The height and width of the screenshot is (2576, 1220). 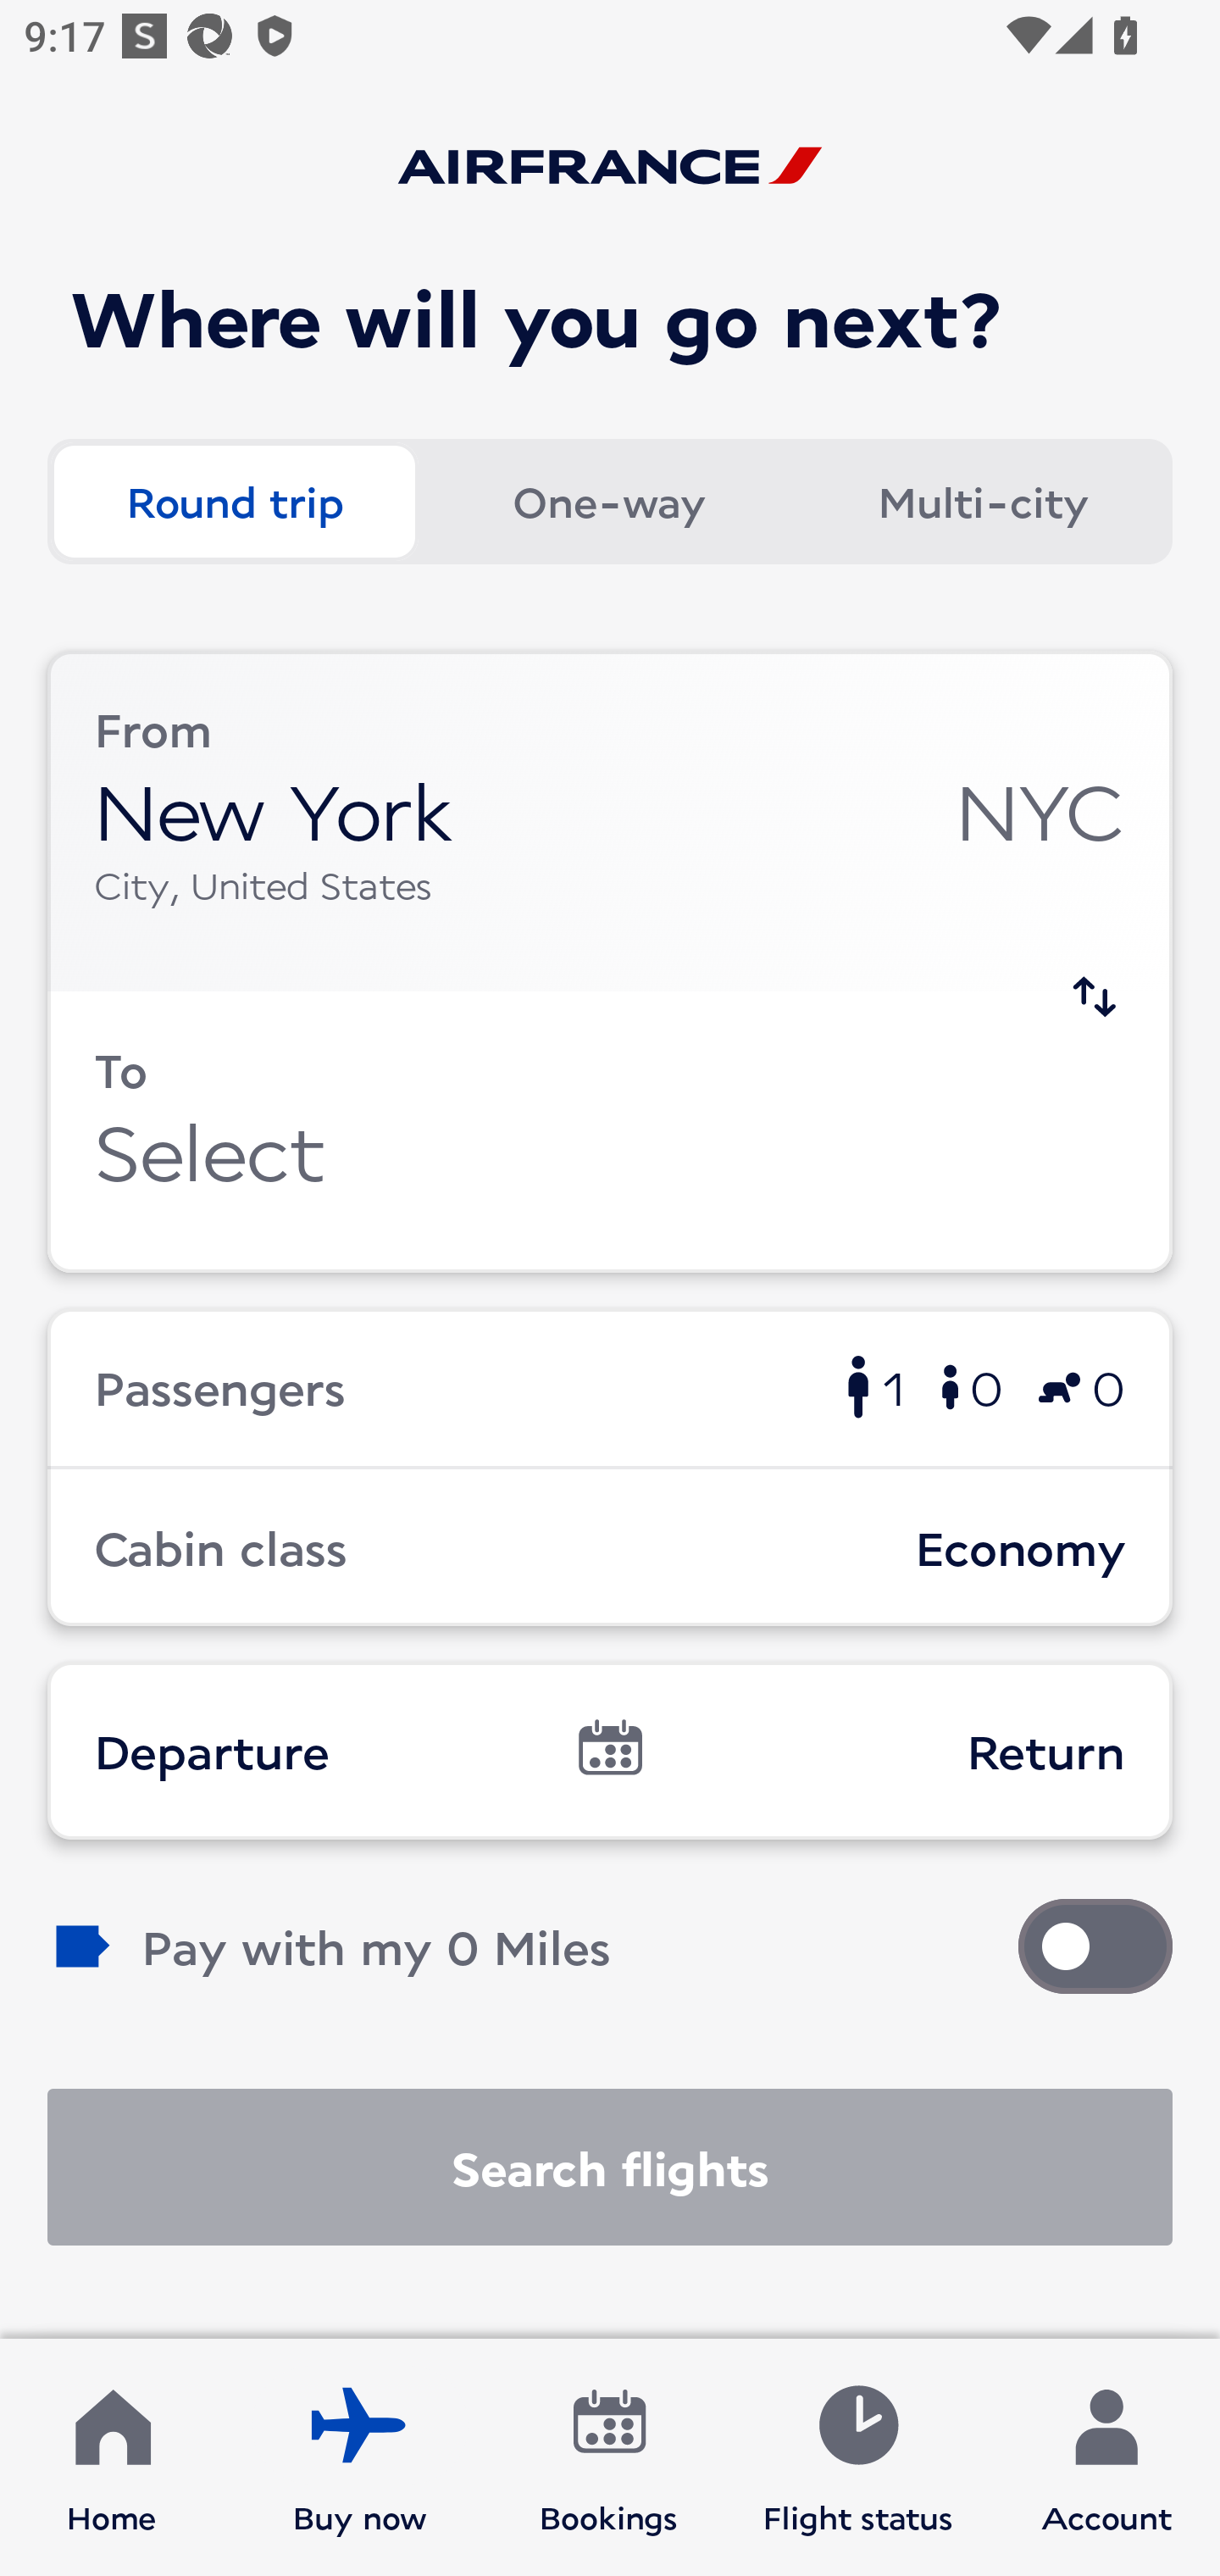 I want to click on Cabin class Economy, so click(x=610, y=1546).